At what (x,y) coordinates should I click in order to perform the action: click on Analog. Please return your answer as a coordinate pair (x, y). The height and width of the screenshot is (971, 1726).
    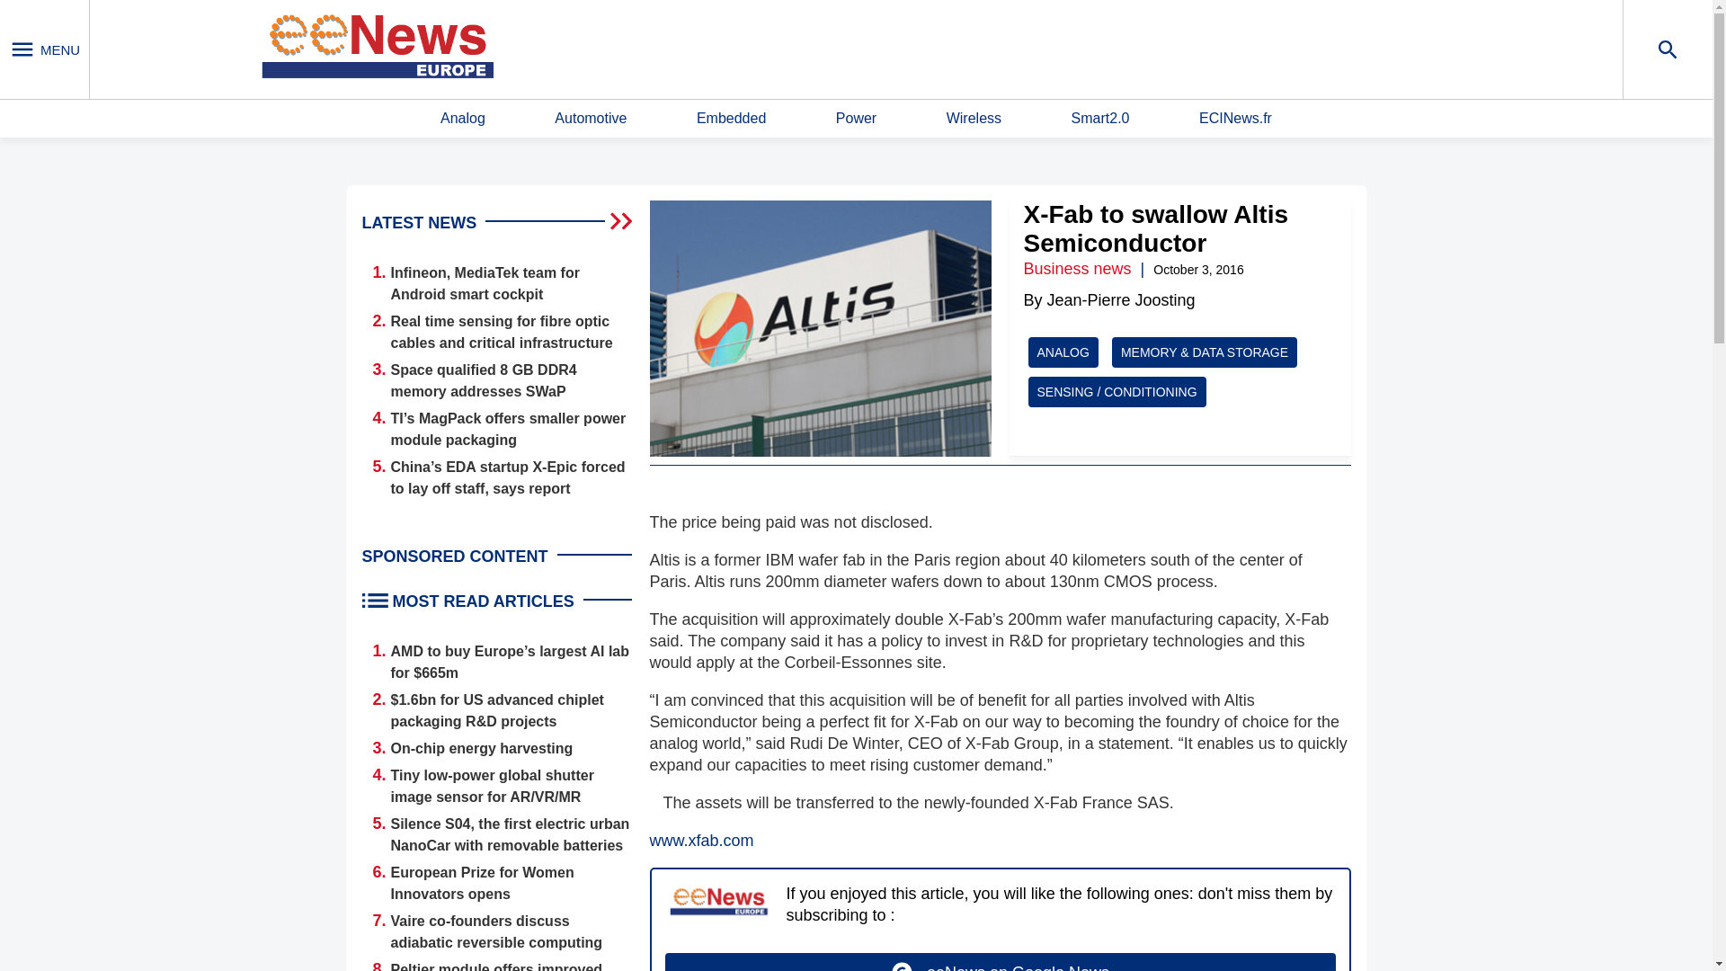
    Looking at the image, I should click on (462, 119).